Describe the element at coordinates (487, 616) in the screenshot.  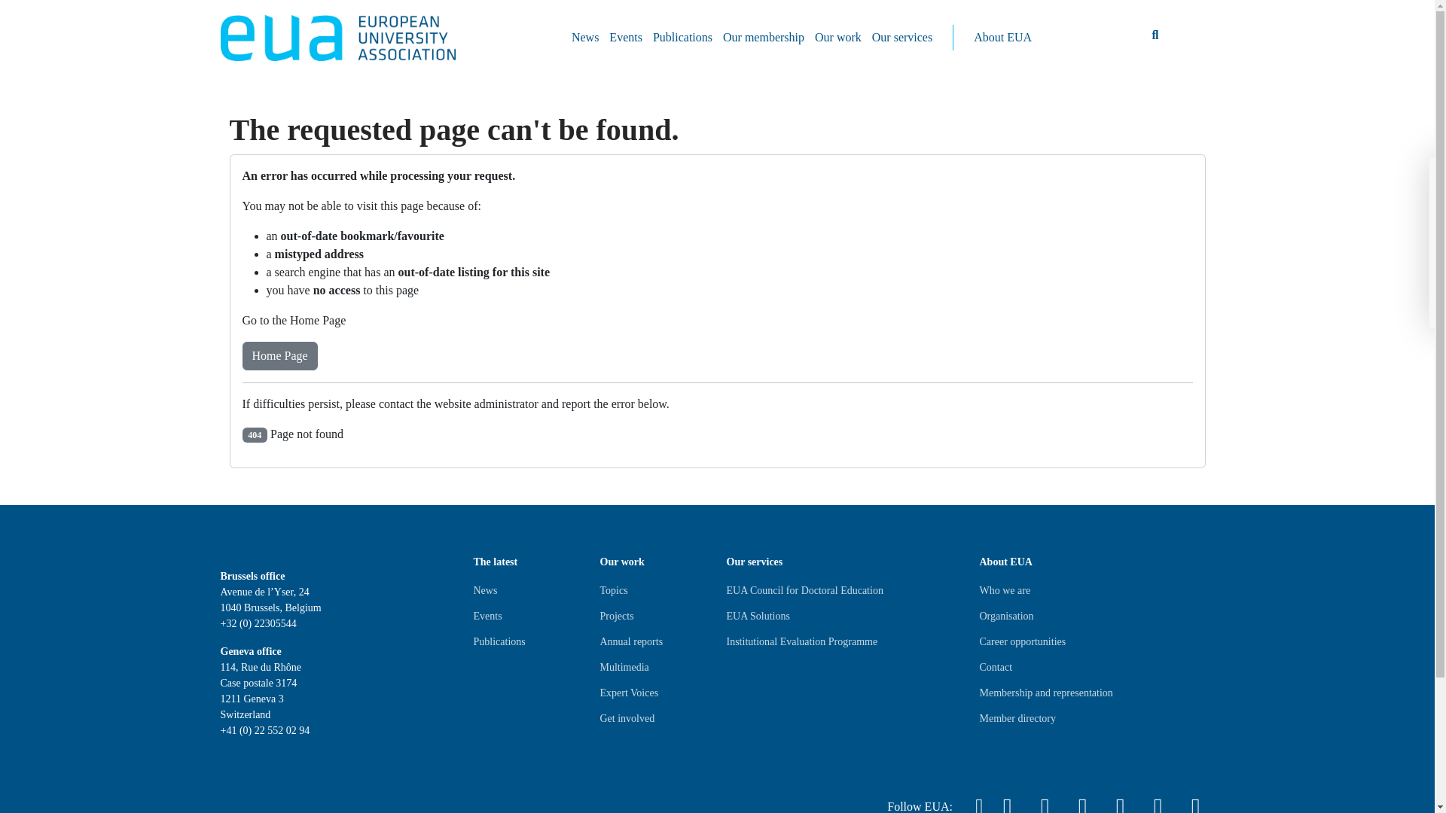
I see `Events` at that location.